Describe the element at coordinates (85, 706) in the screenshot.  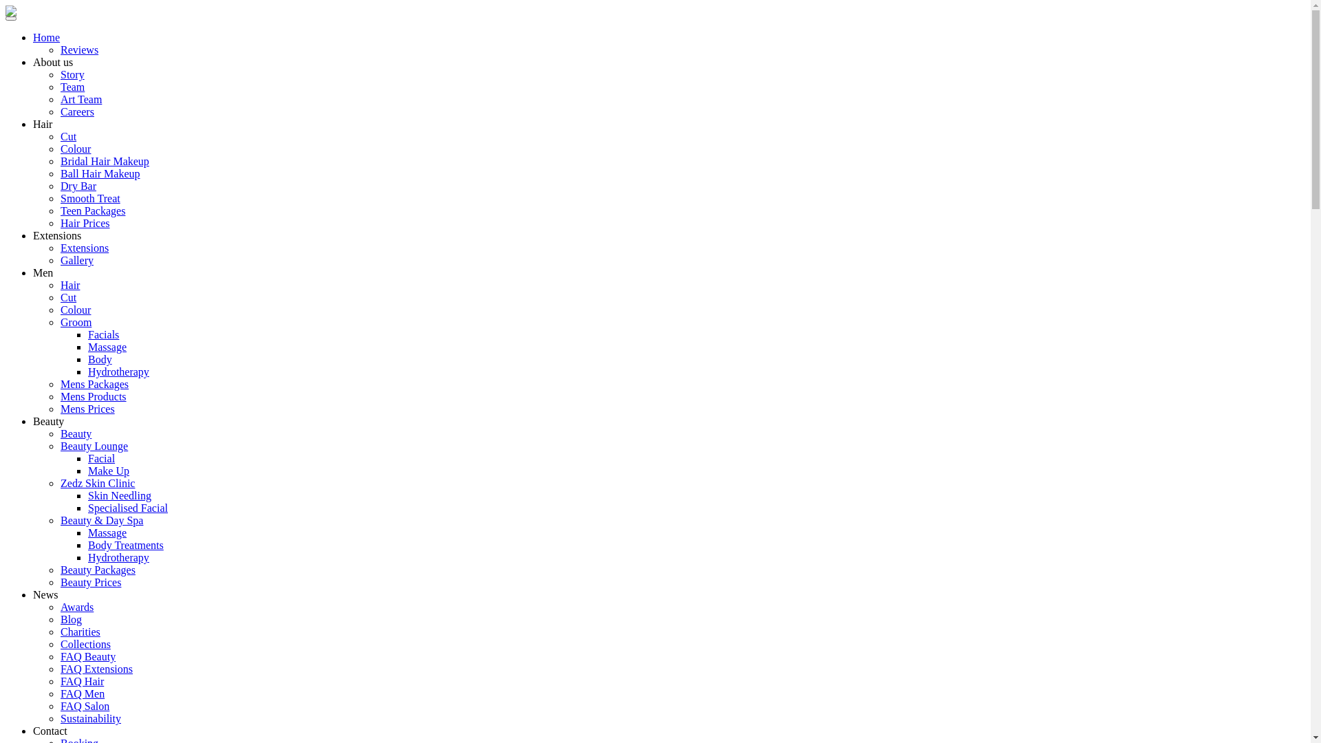
I see `FAQ Salon` at that location.